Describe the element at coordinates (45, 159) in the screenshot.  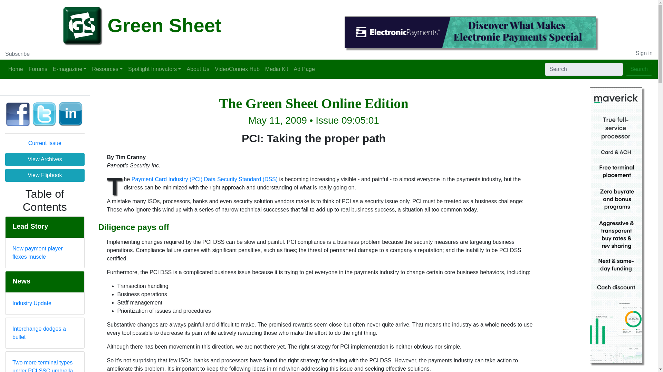
I see `View Archives` at that location.